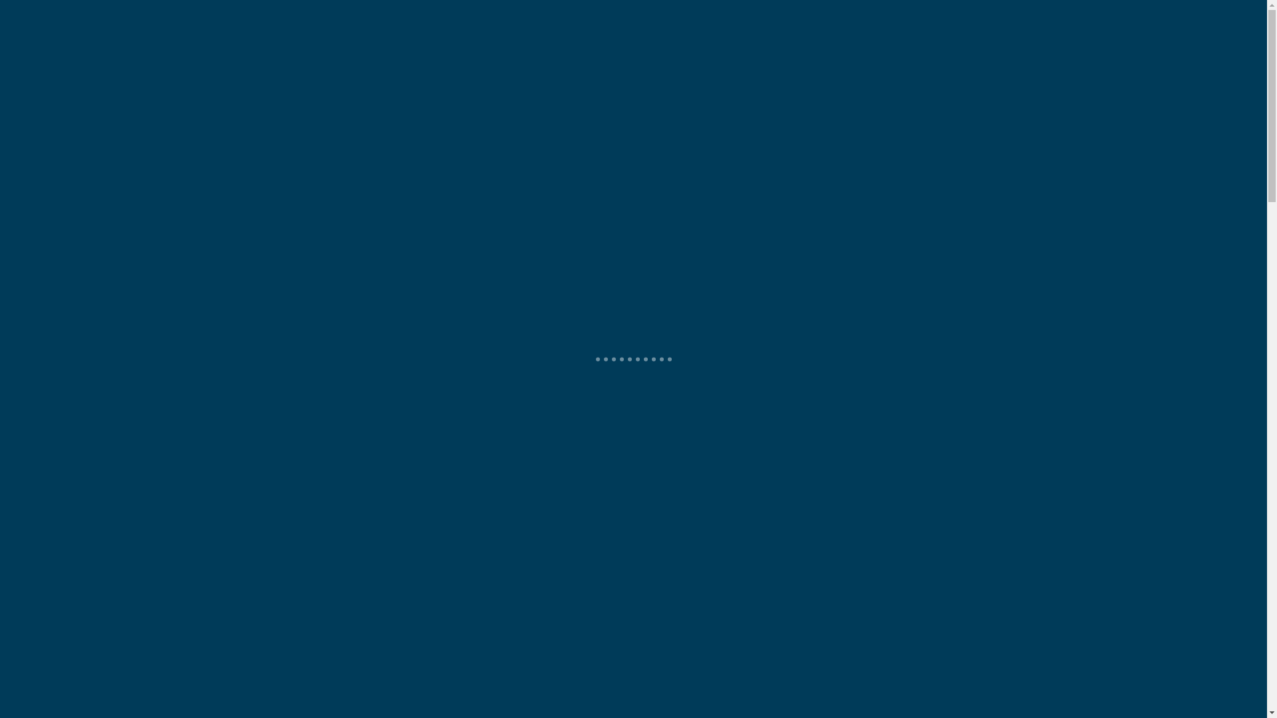 This screenshot has width=1277, height=718. I want to click on Branchen, so click(718, 86).